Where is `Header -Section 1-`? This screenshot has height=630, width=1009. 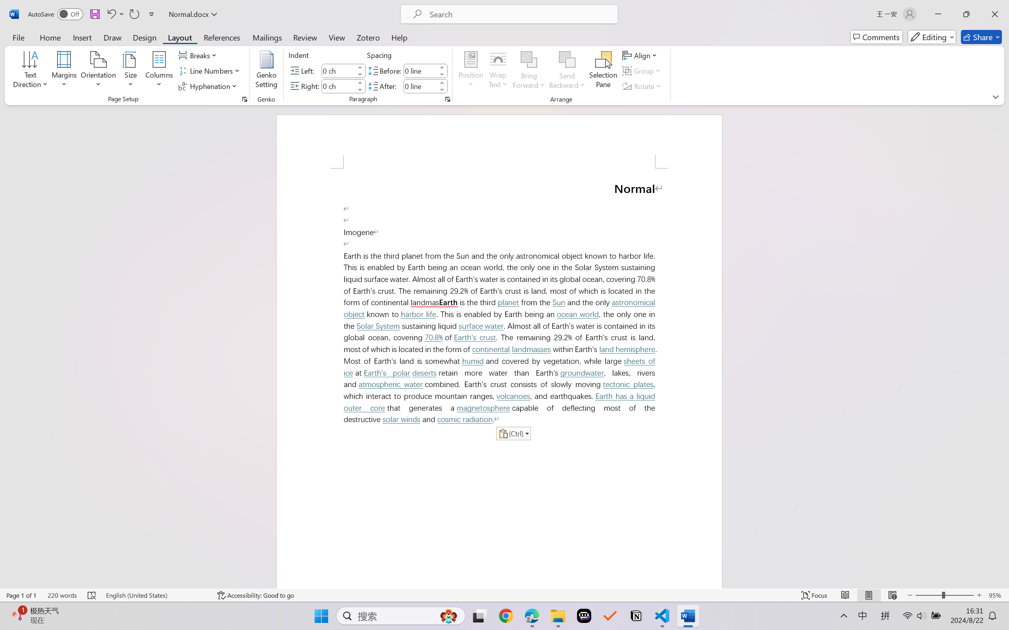
Header -Section 1- is located at coordinates (499, 142).